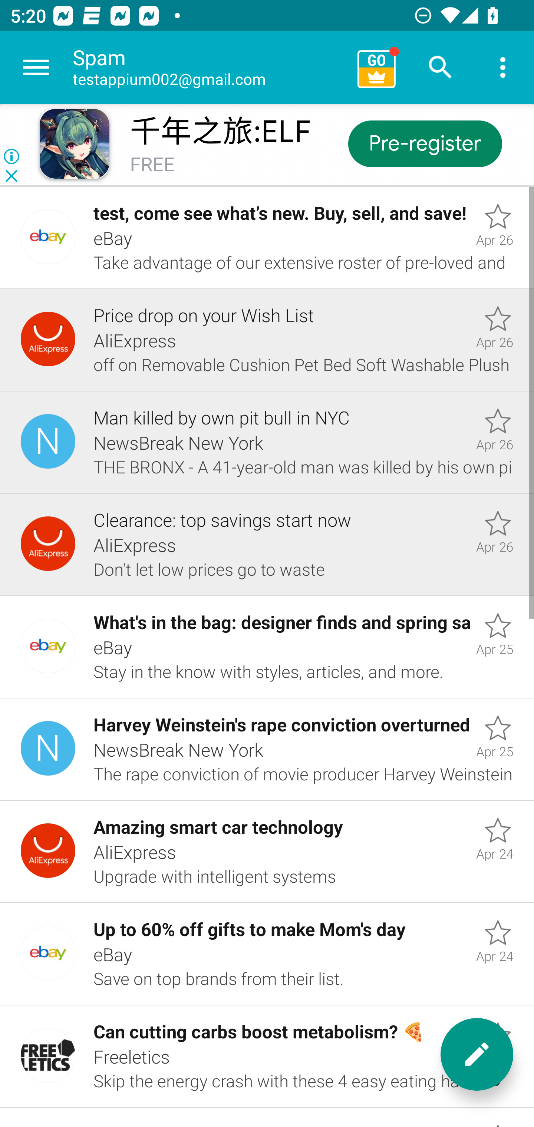  I want to click on Spam testappium002@gmail.com, so click(210, 67).